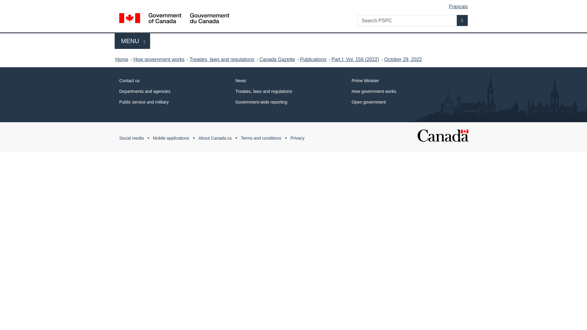  What do you see at coordinates (222, 59) in the screenshot?
I see `Publications` at bounding box center [222, 59].